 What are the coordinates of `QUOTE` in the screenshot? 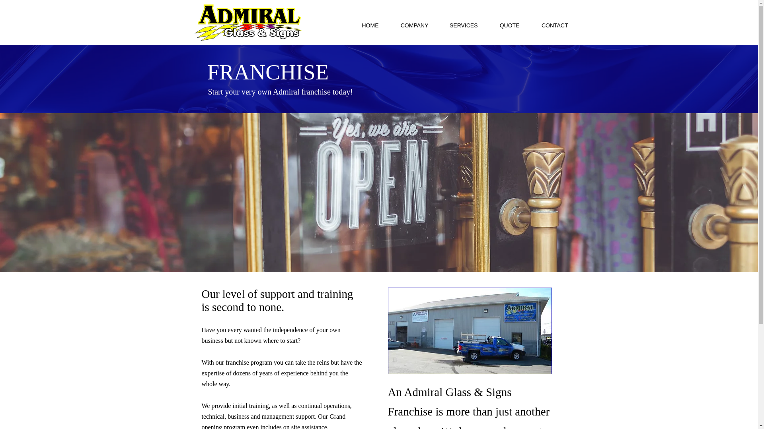 It's located at (505, 25).